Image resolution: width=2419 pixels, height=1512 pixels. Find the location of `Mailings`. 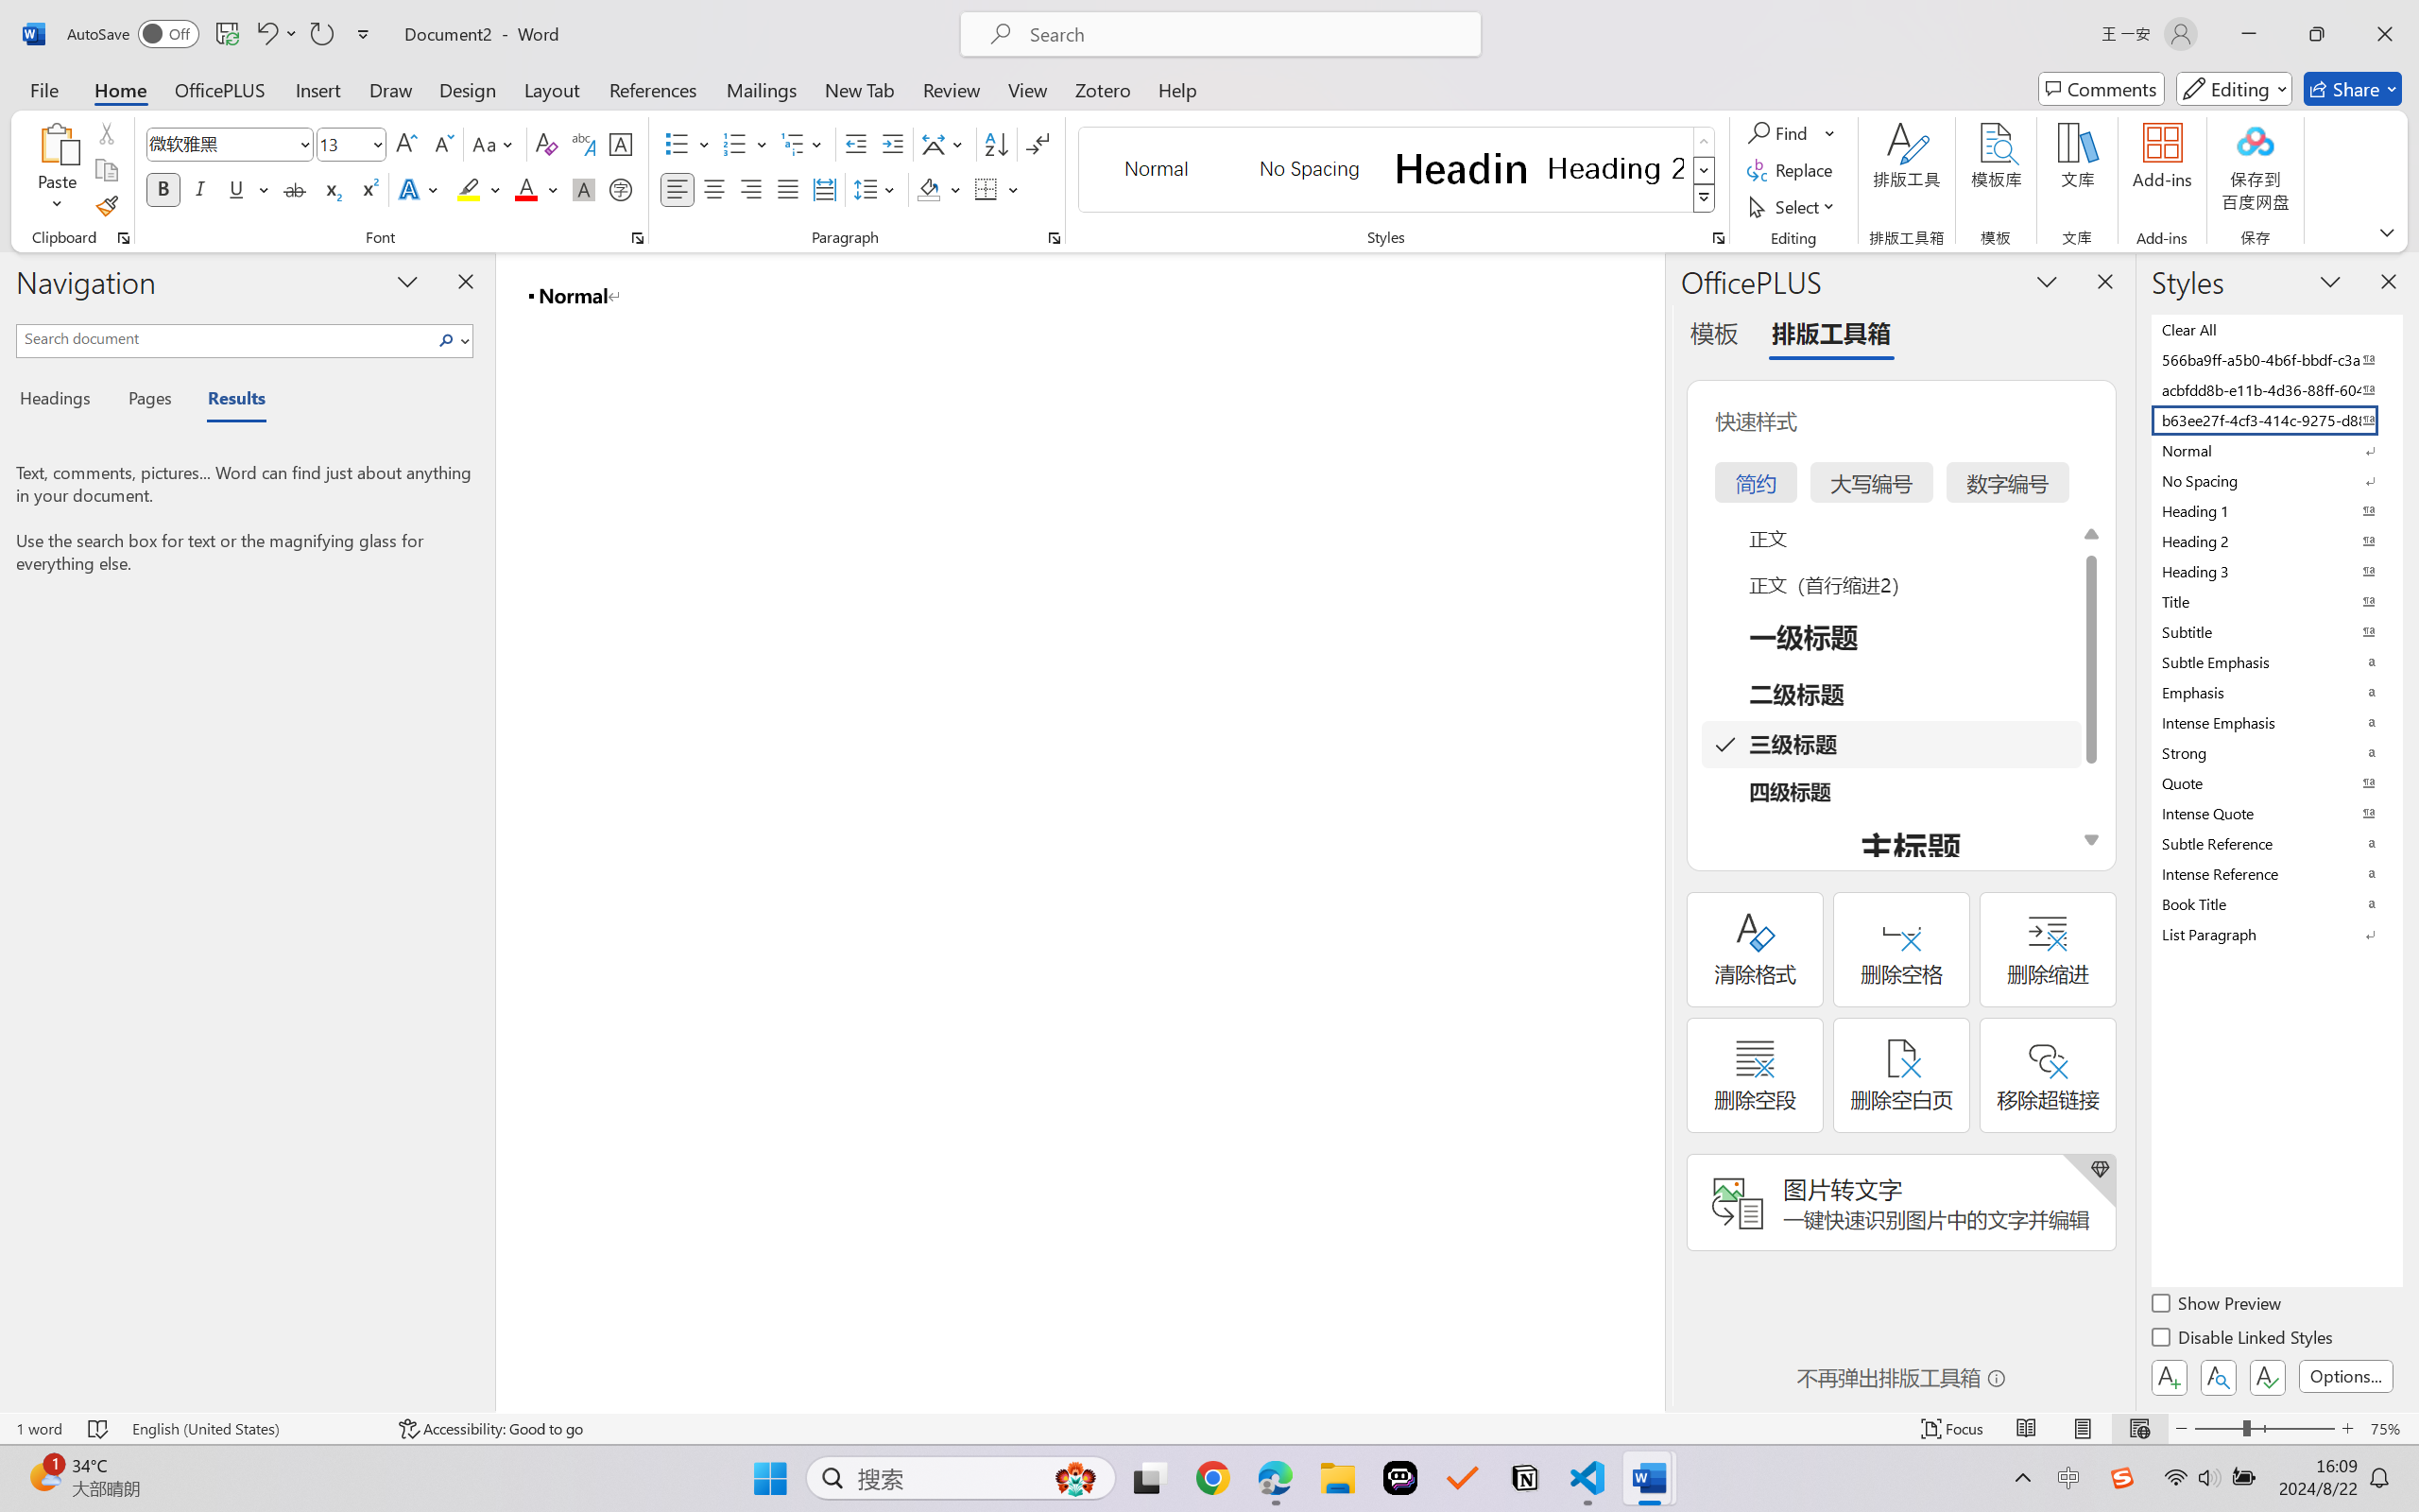

Mailings is located at coordinates (762, 89).